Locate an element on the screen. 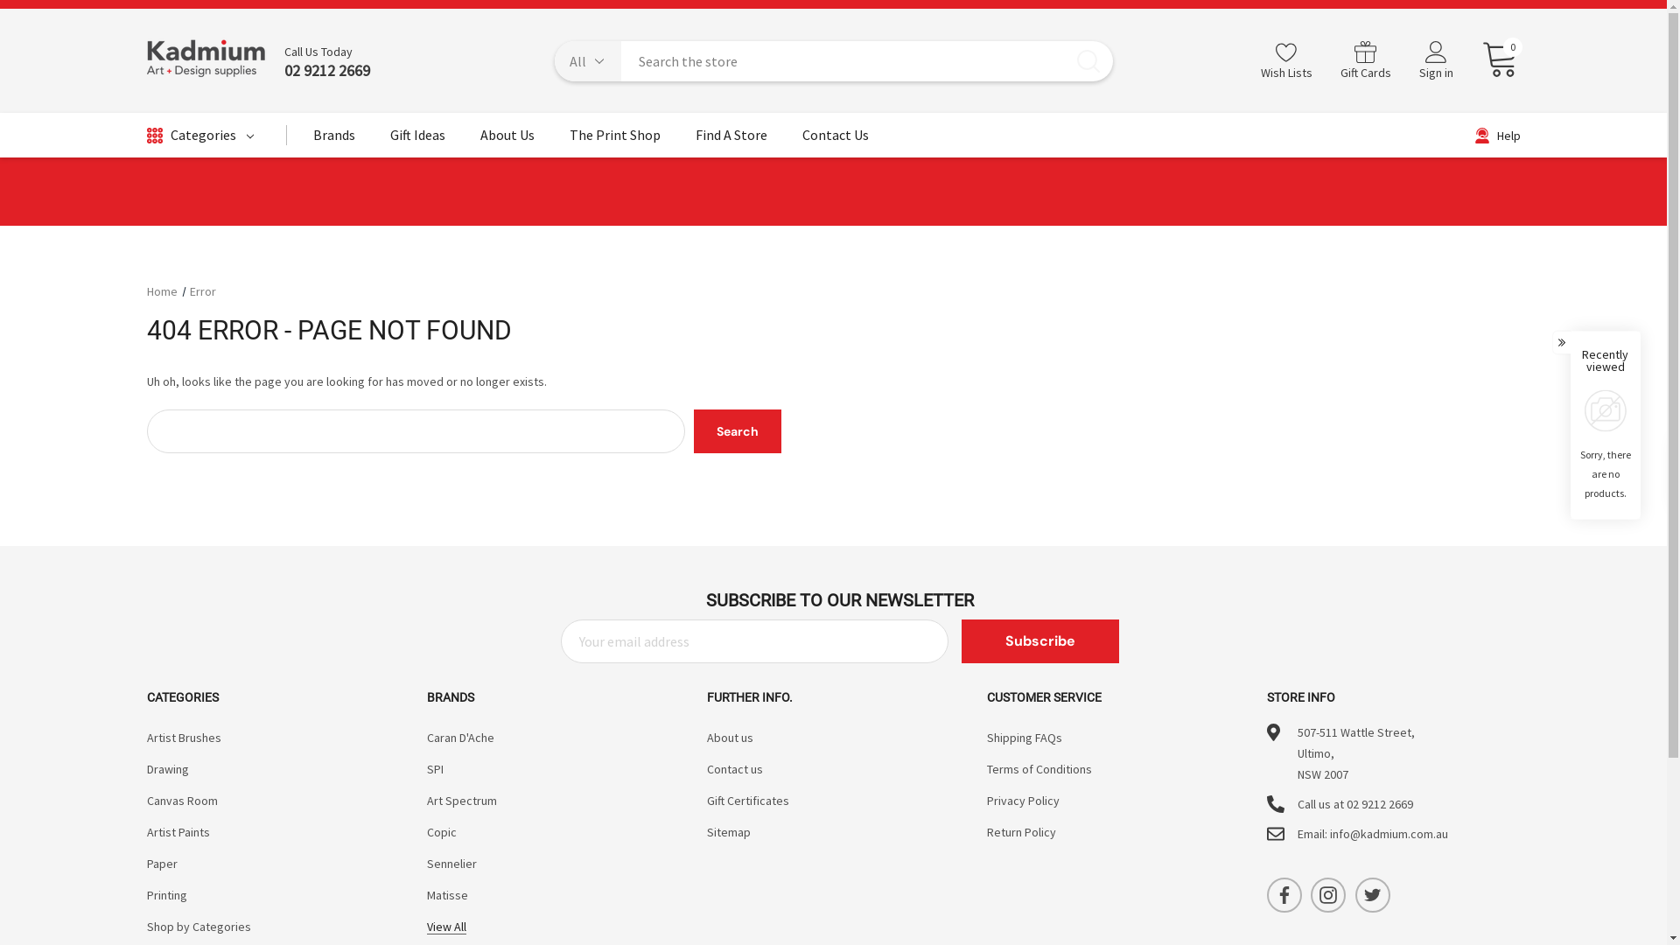 Image resolution: width=1680 pixels, height=945 pixels. Sitemap is located at coordinates (729, 832).